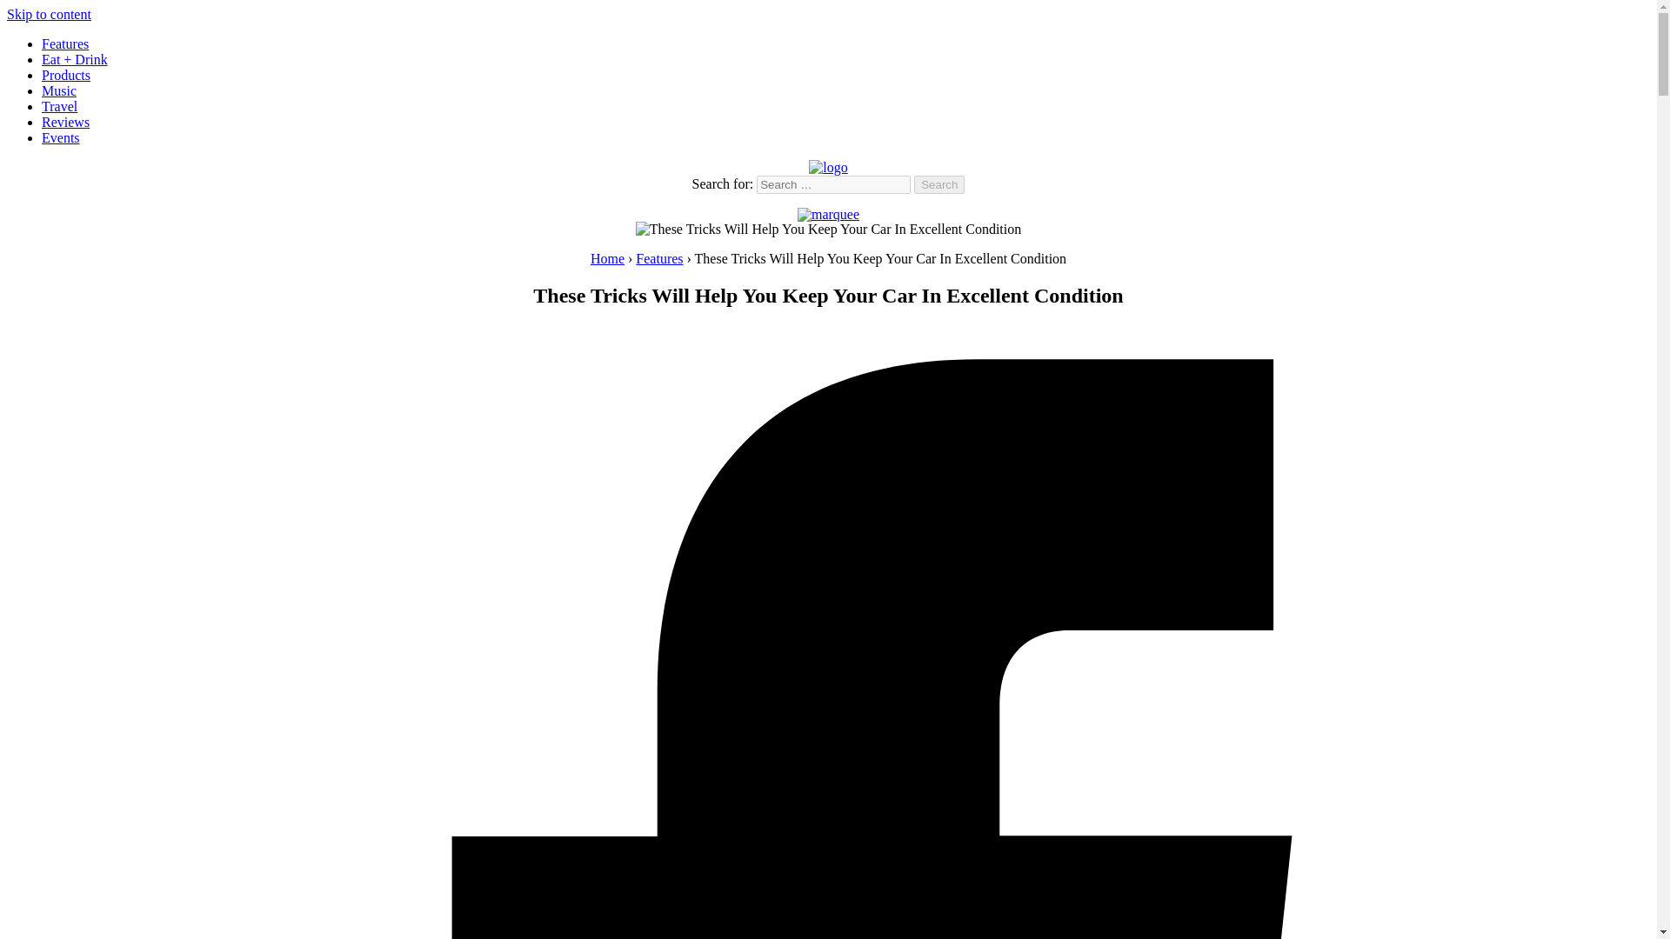 This screenshot has height=939, width=1670. What do you see at coordinates (64, 43) in the screenshot?
I see `Features` at bounding box center [64, 43].